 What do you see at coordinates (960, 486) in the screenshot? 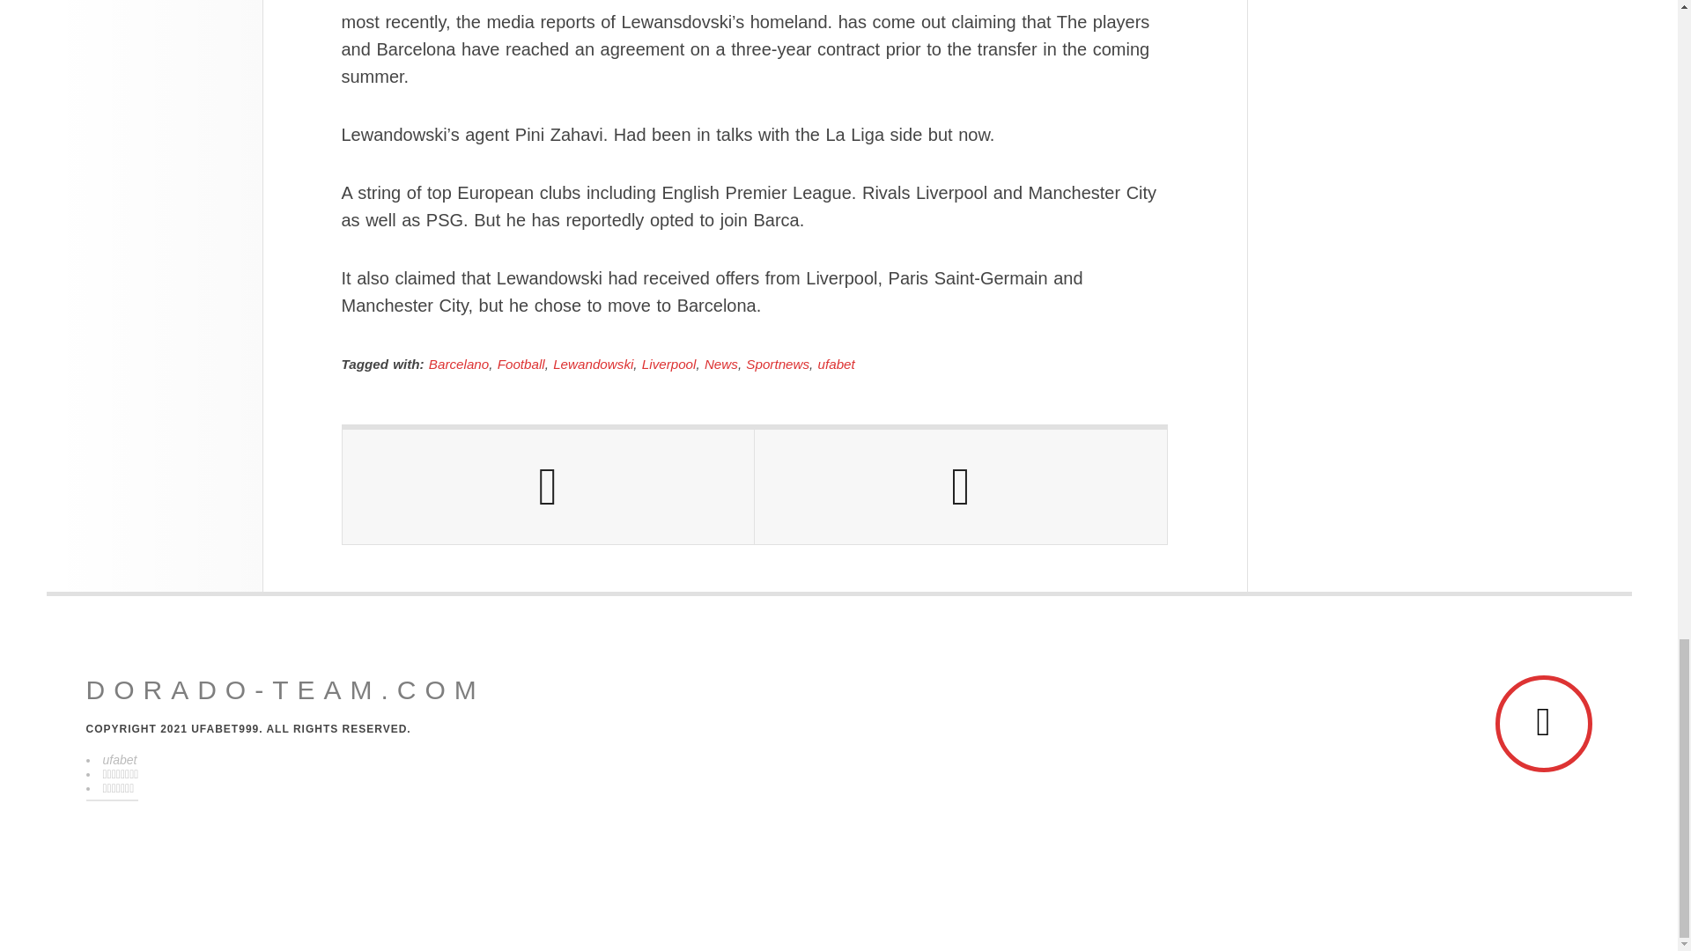
I see `Next Post` at bounding box center [960, 486].